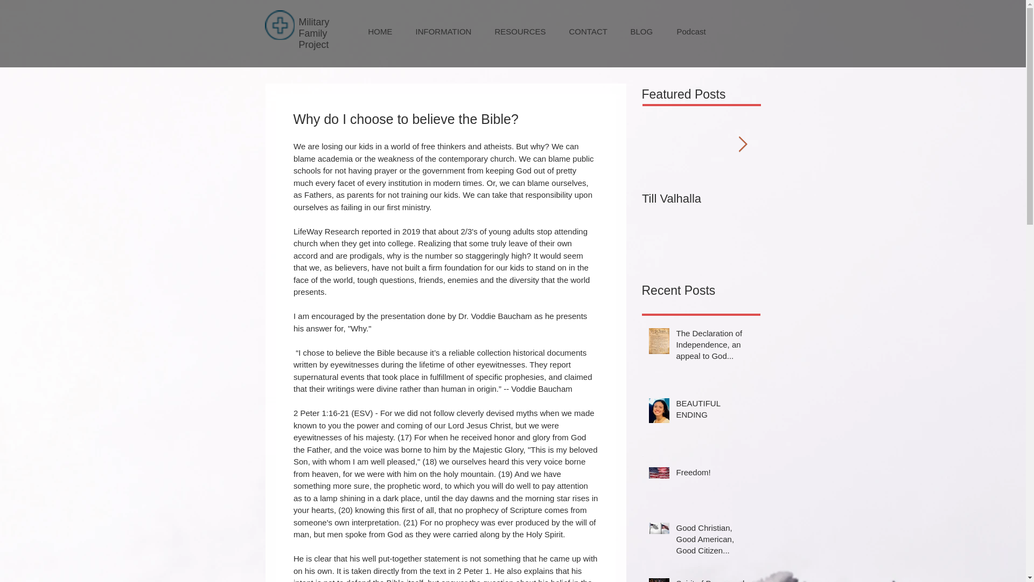 The image size is (1034, 582). What do you see at coordinates (715, 580) in the screenshot?
I see `Spirit of Power and Love and Self-Control!` at bounding box center [715, 580].